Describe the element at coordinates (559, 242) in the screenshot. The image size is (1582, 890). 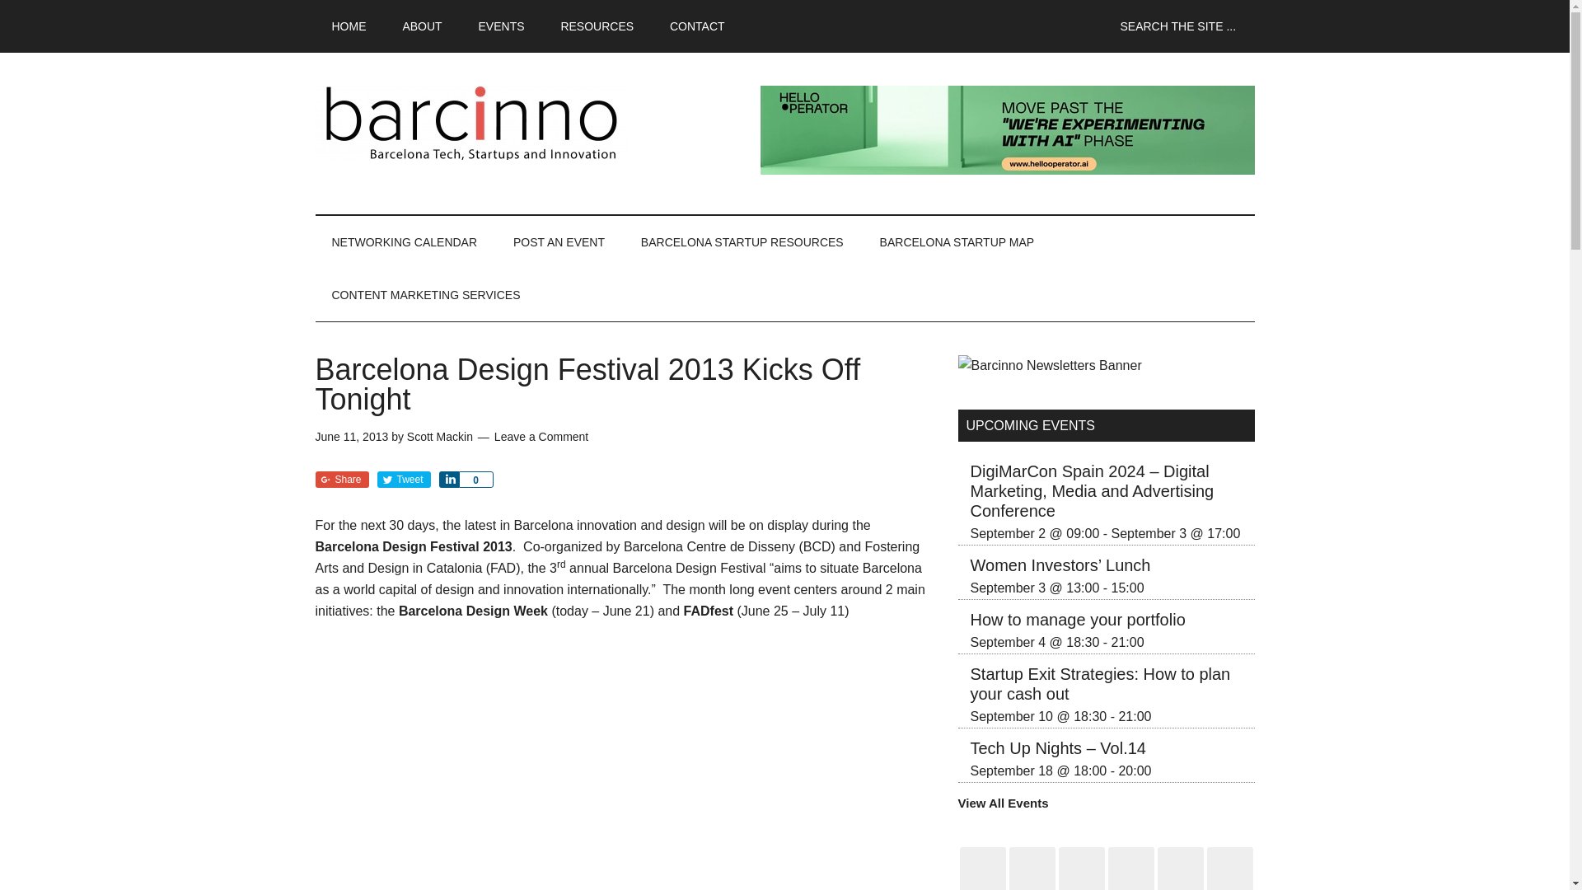
I see `POST AN EVENT` at that location.